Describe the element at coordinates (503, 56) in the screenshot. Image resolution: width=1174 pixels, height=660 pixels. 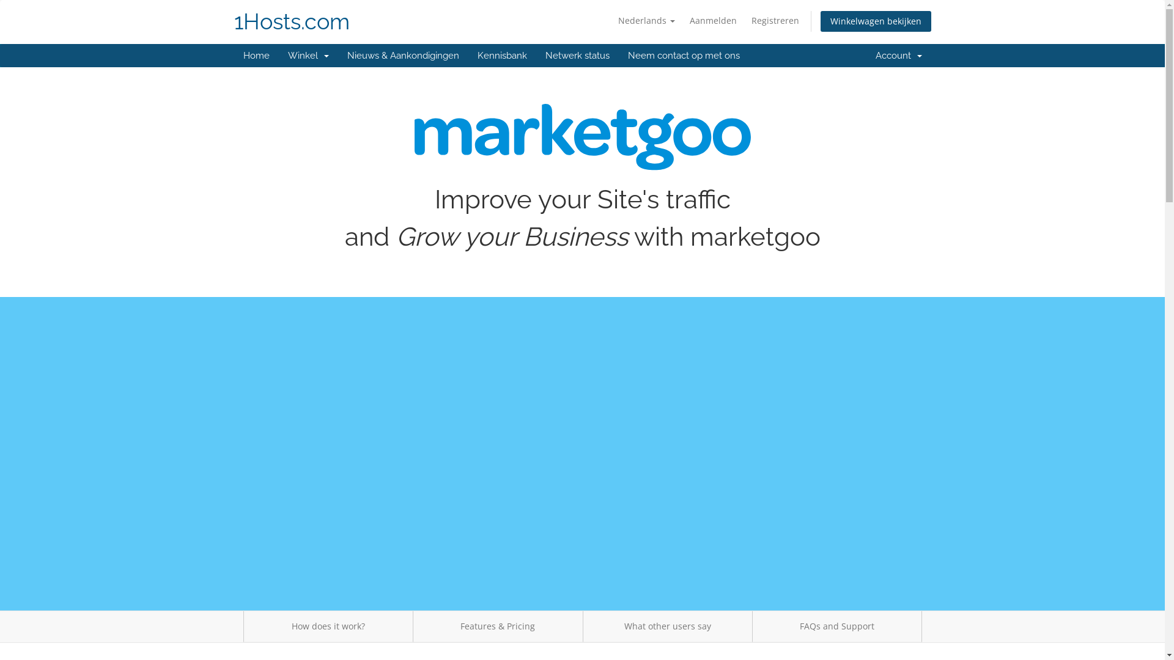
I see `Kennisbank` at that location.